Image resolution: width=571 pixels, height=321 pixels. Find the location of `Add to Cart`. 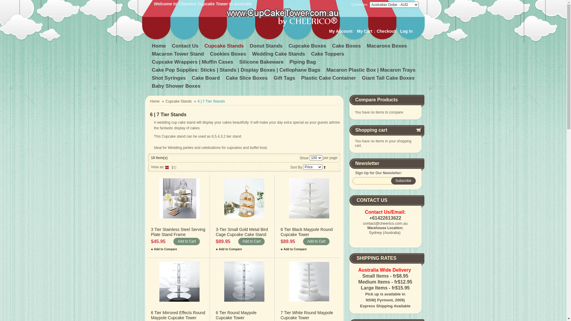

Add to Cart is located at coordinates (316, 241).